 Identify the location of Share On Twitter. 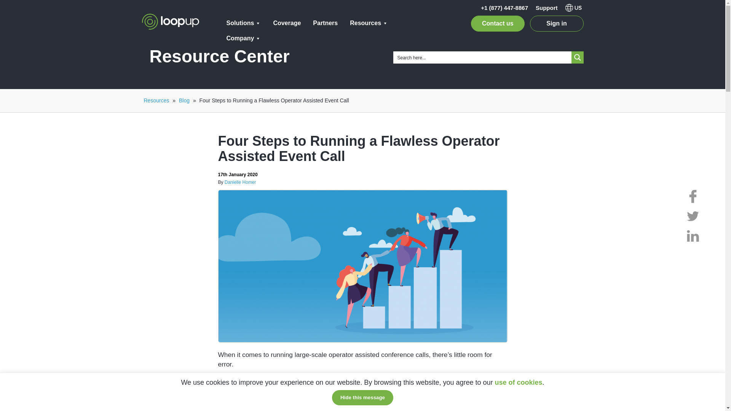
(692, 215).